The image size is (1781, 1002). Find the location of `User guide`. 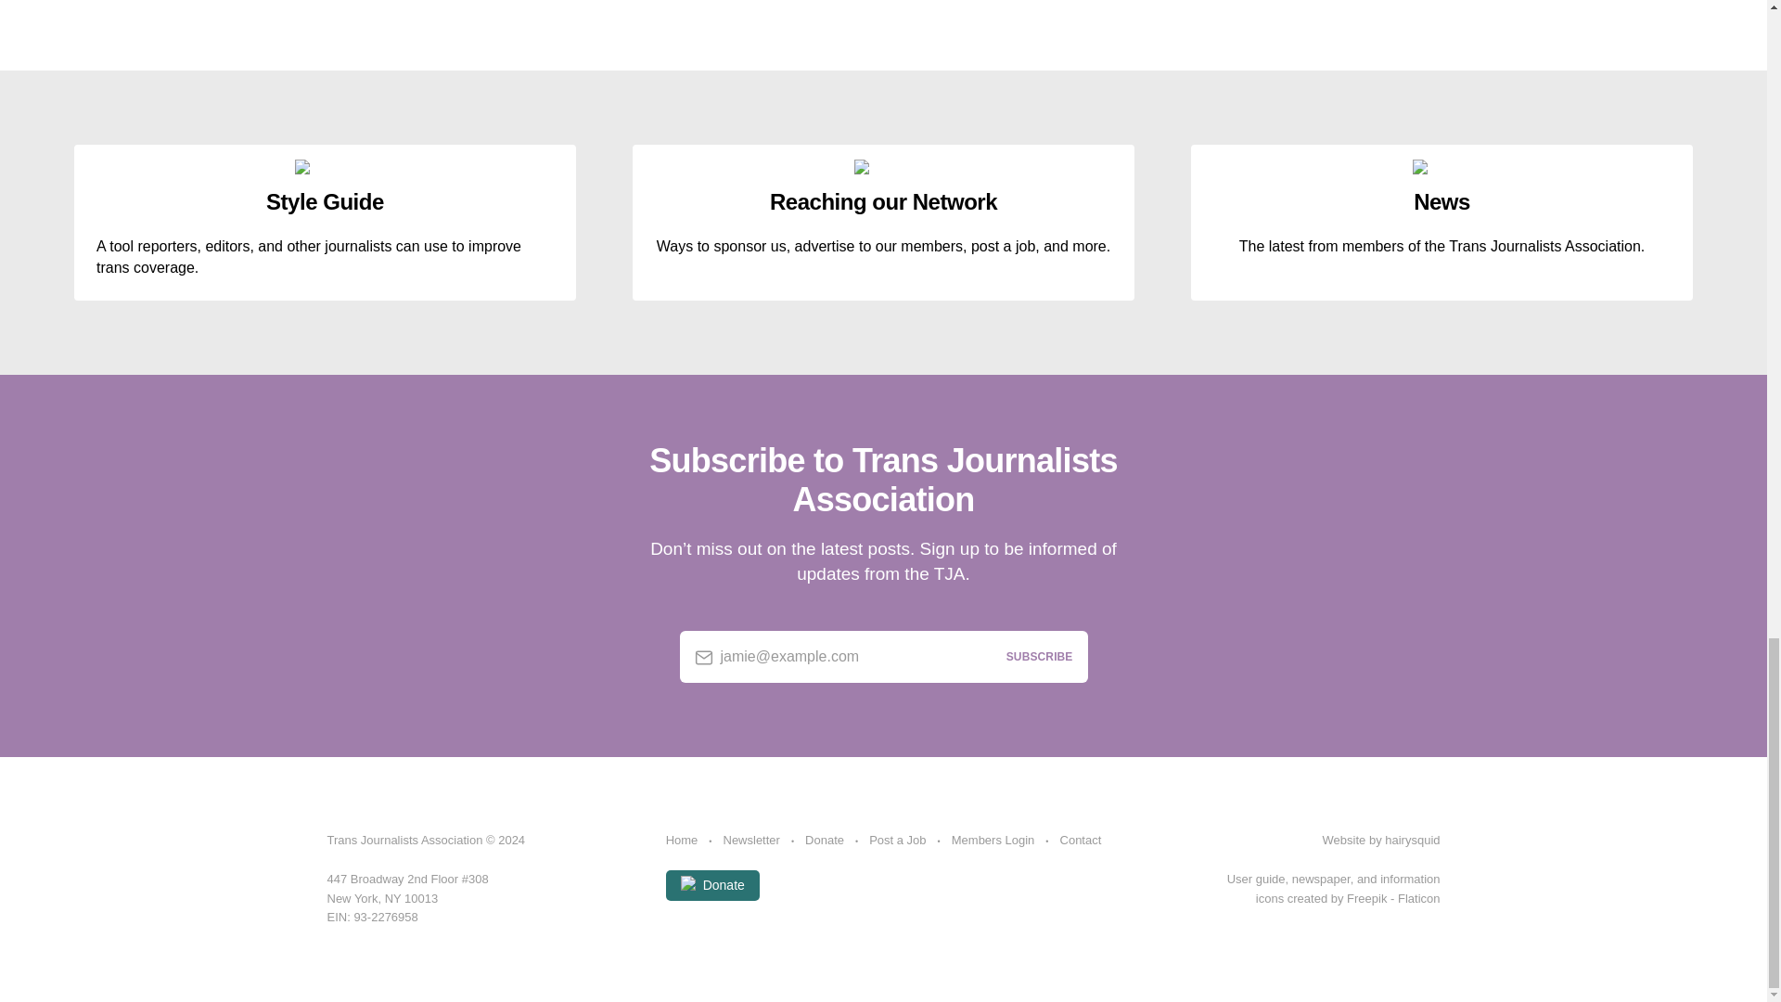

User guide is located at coordinates (1256, 878).